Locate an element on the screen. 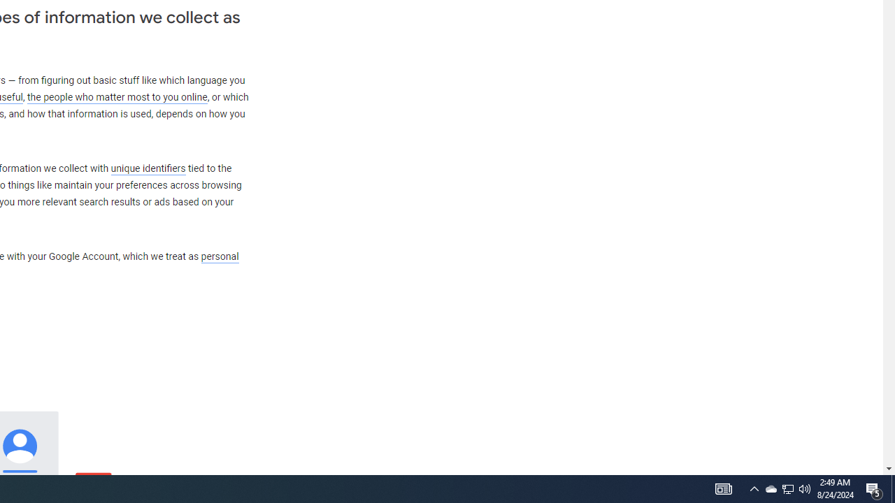 This screenshot has height=503, width=895. unique identifiers is located at coordinates (148, 168).